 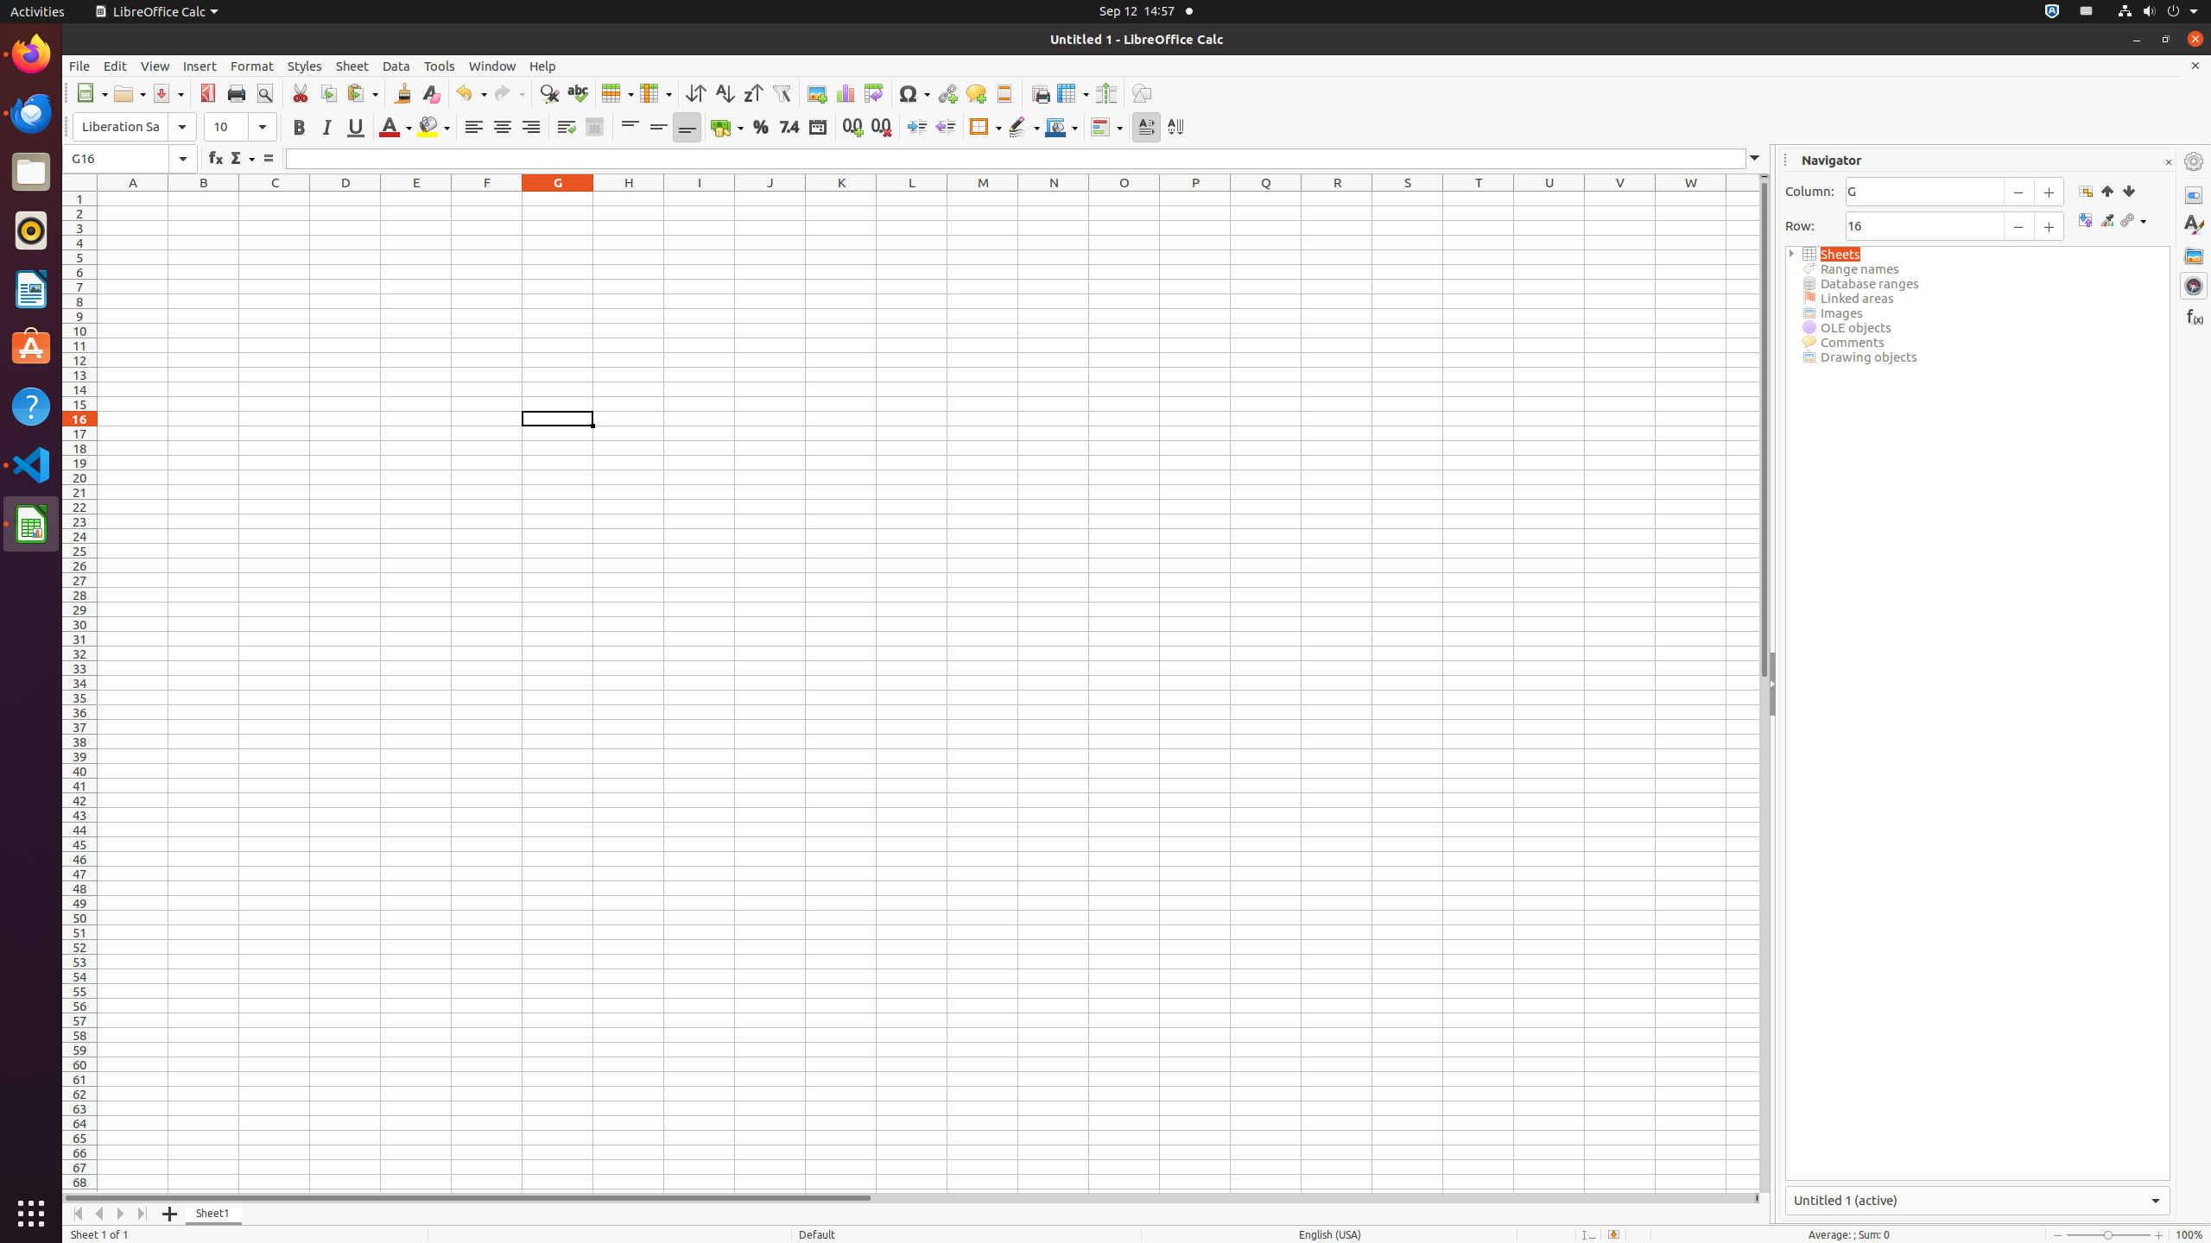 What do you see at coordinates (845, 93) in the screenshot?
I see `Chart` at bounding box center [845, 93].